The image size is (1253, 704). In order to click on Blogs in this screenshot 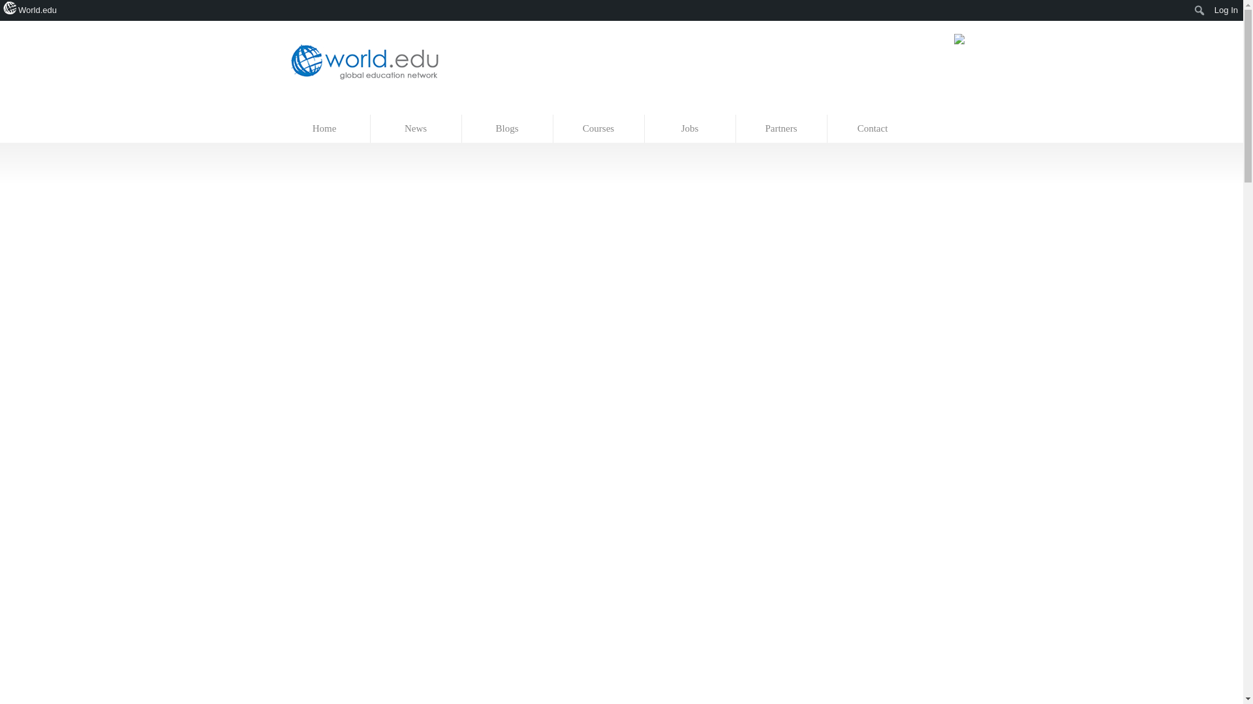, I will do `click(508, 129)`.